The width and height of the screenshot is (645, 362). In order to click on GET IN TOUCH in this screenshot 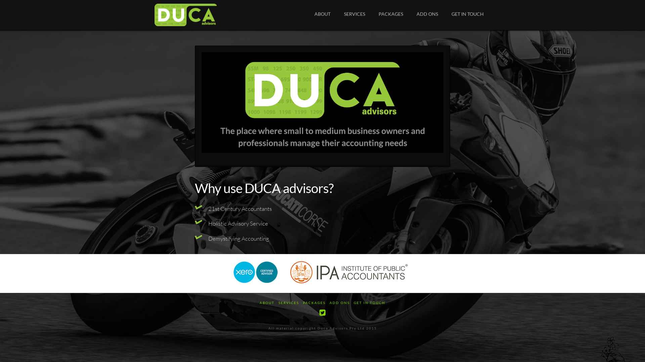, I will do `click(468, 15)`.